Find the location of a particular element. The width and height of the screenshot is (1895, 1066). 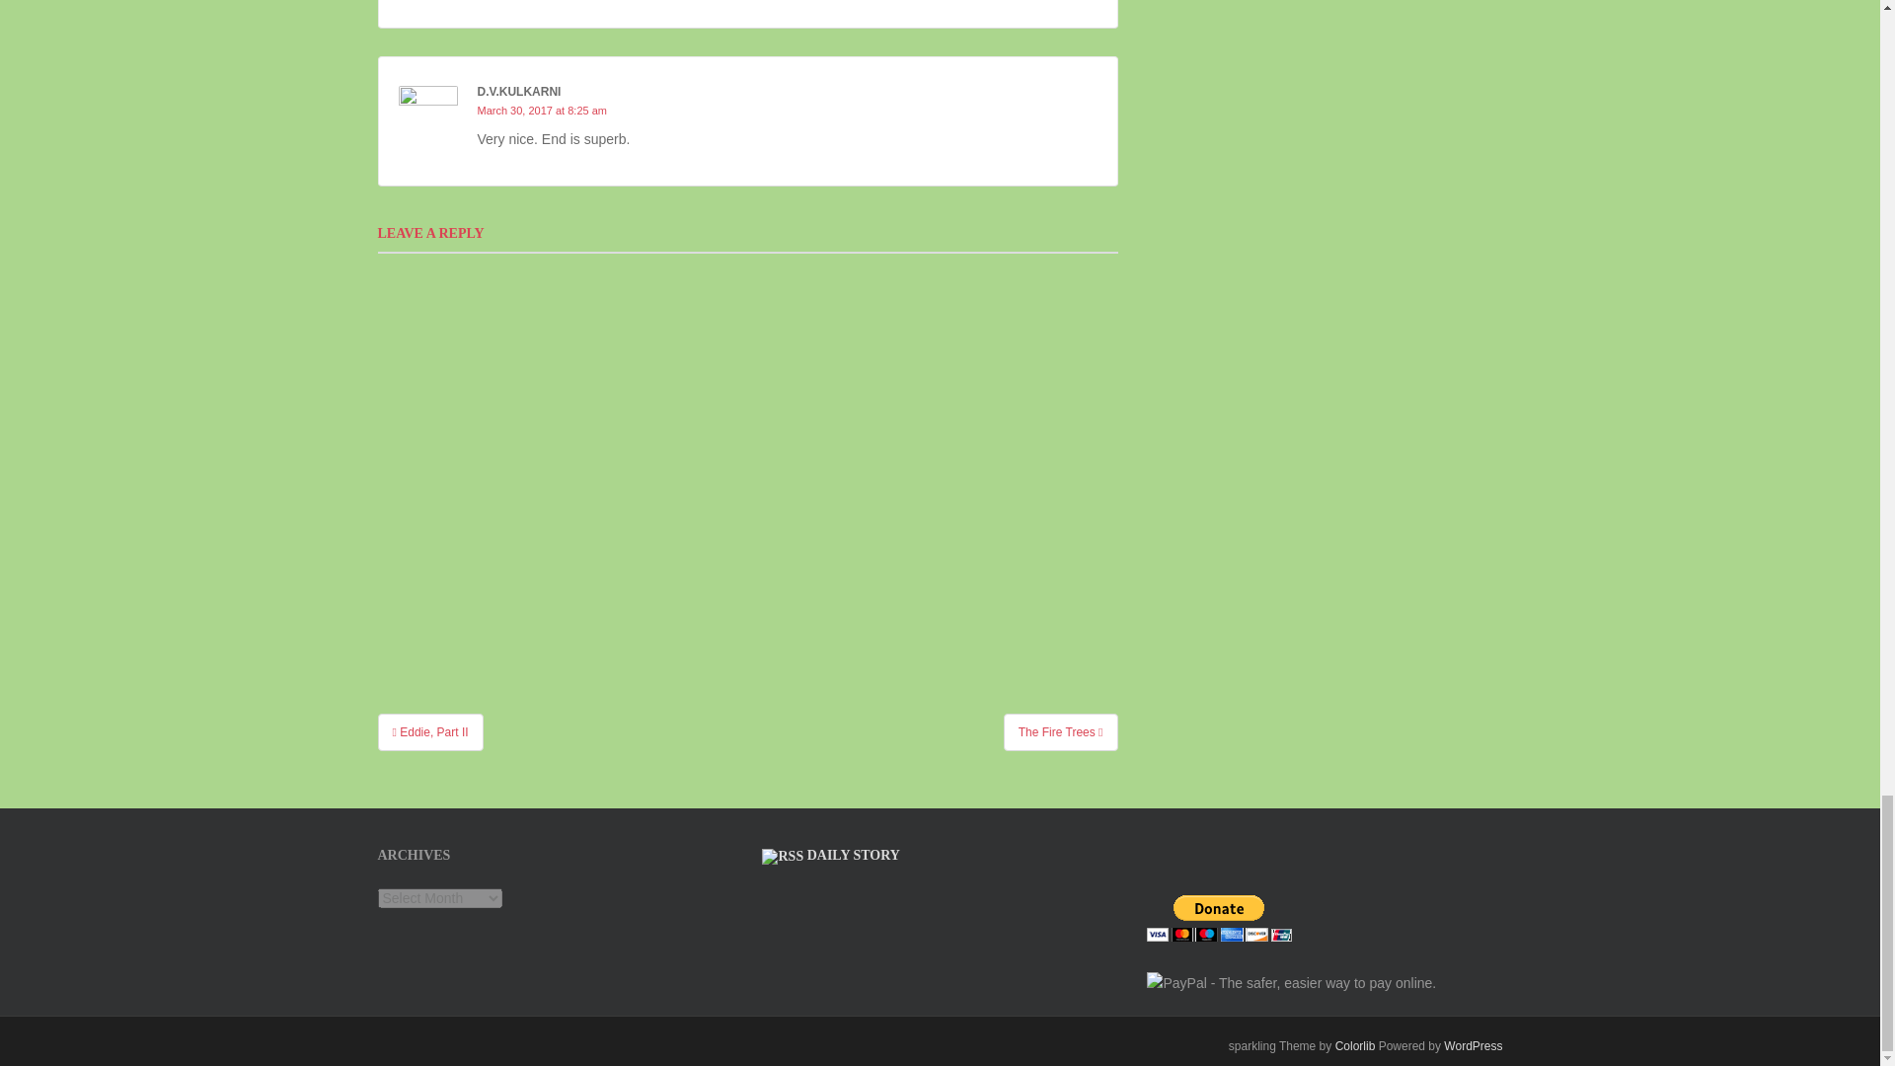

DAILY STORY is located at coordinates (853, 855).